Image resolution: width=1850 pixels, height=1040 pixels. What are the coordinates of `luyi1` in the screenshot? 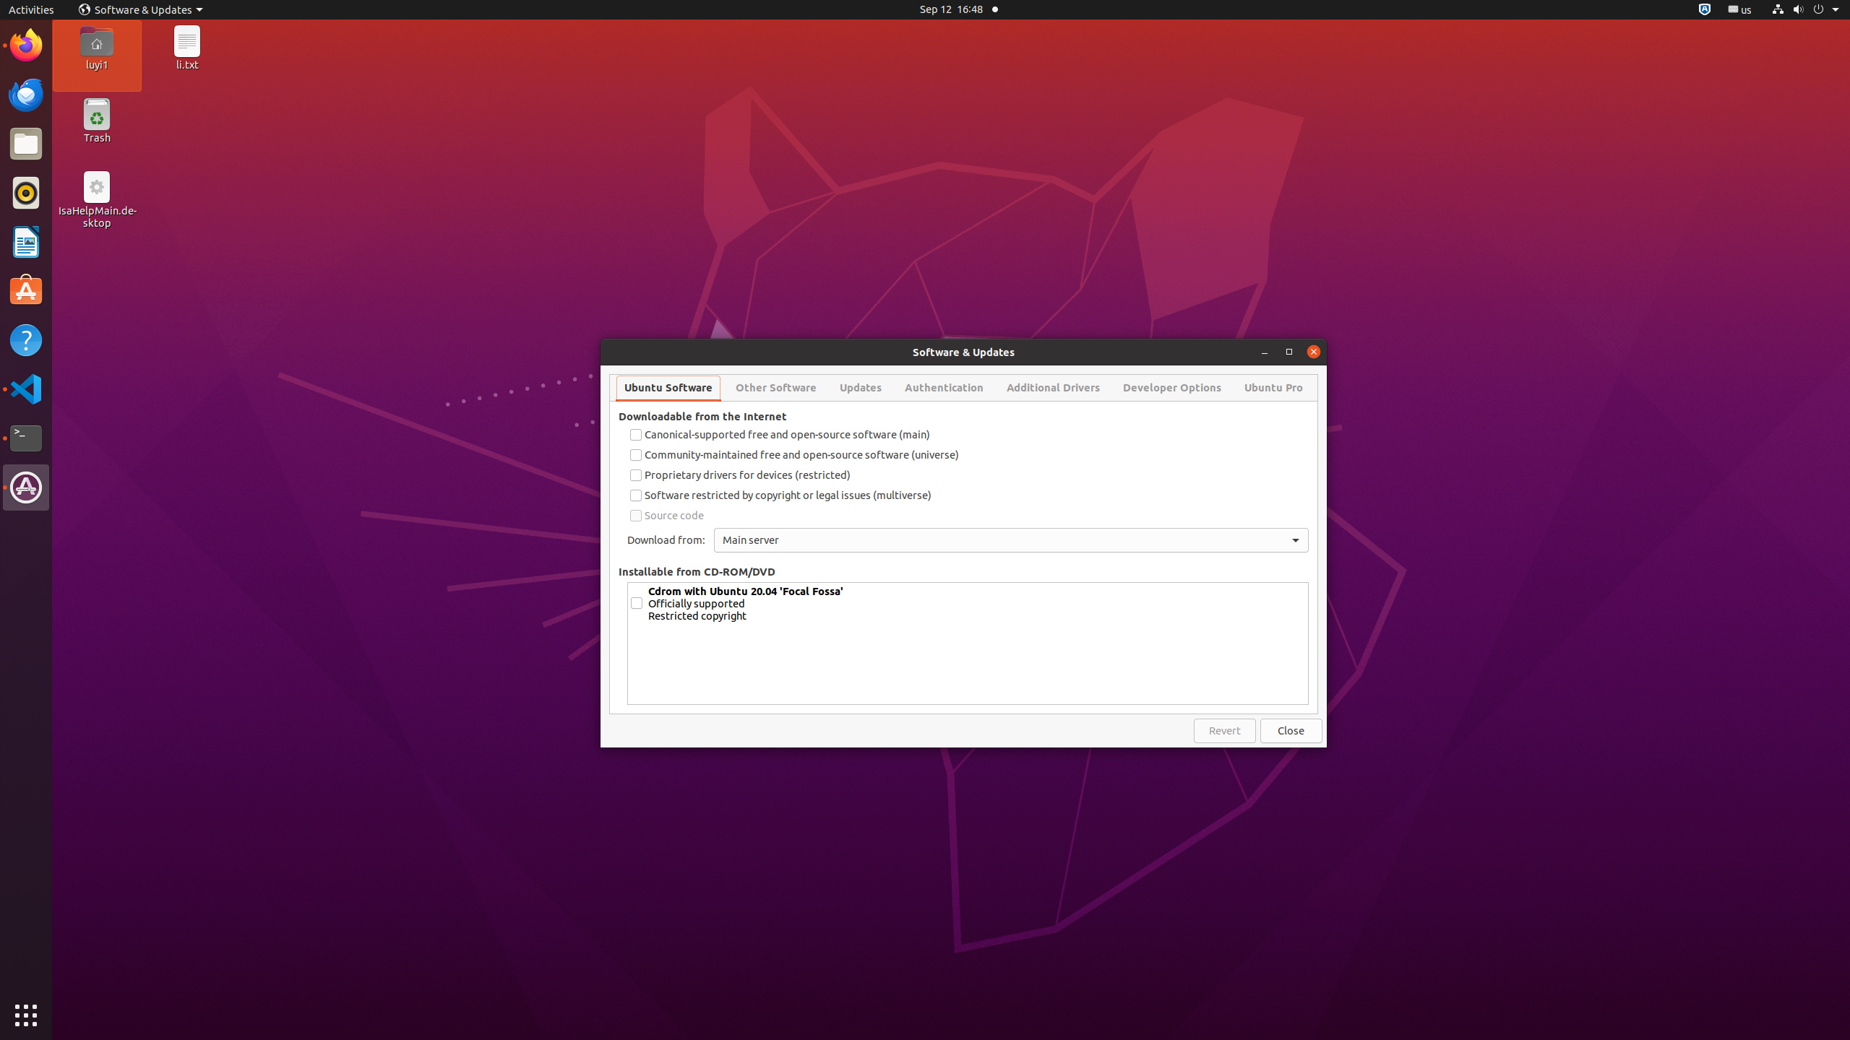 It's located at (97, 64).